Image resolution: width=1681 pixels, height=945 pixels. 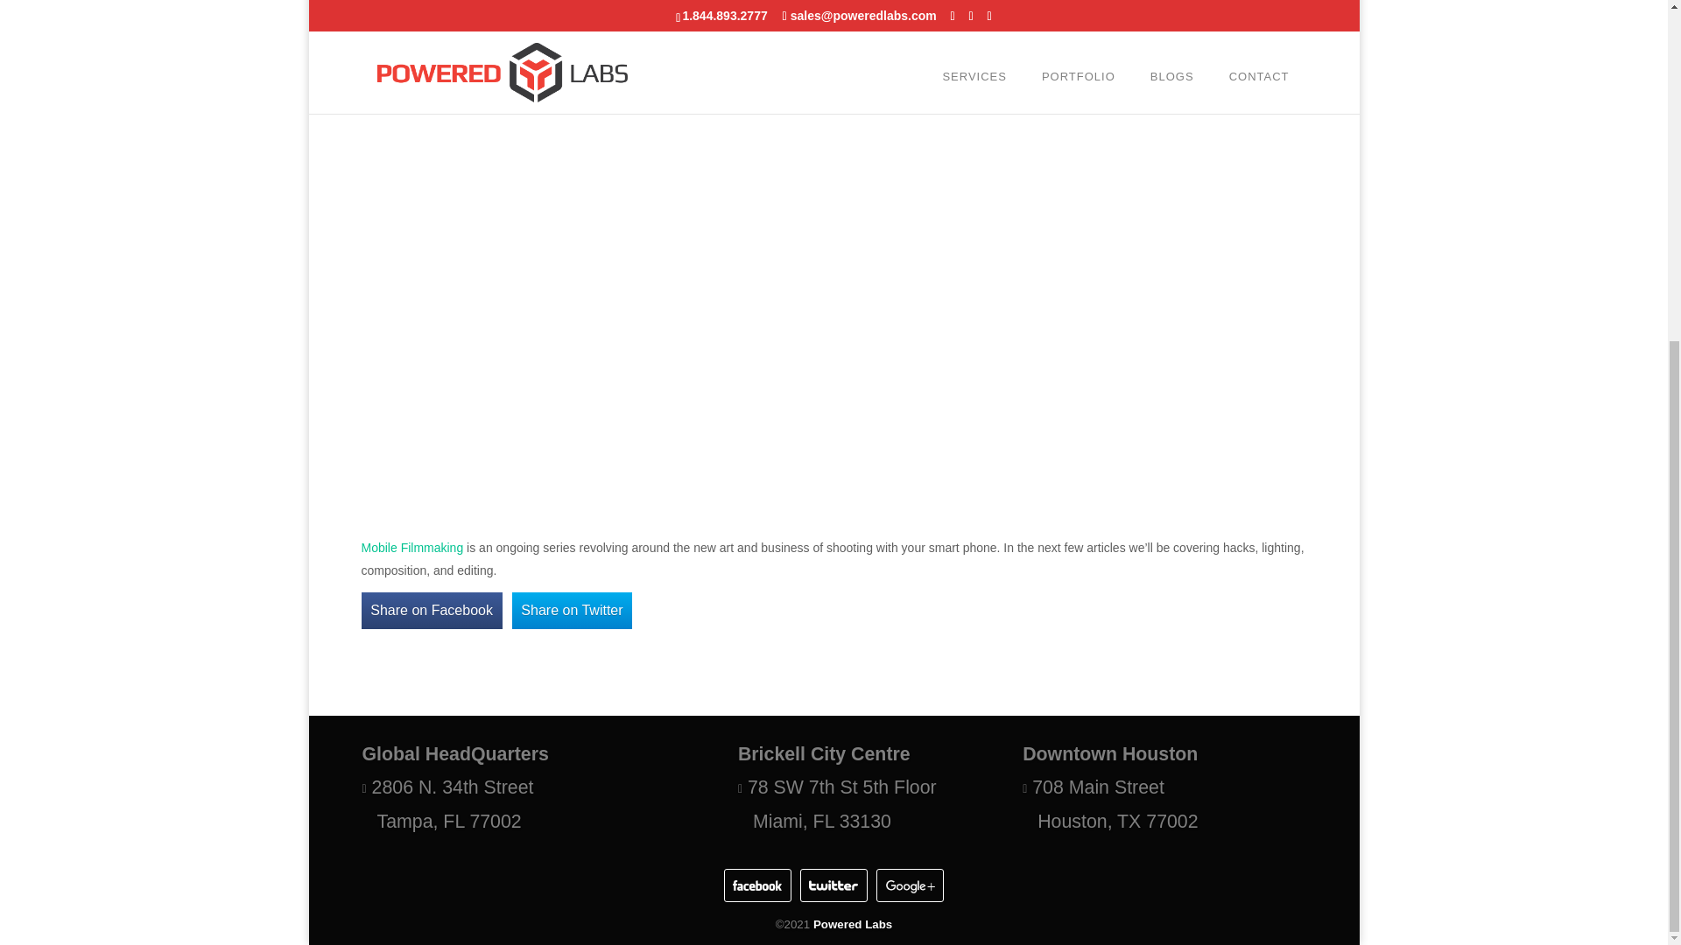 What do you see at coordinates (411, 547) in the screenshot?
I see `Mobile Filmmaking` at bounding box center [411, 547].